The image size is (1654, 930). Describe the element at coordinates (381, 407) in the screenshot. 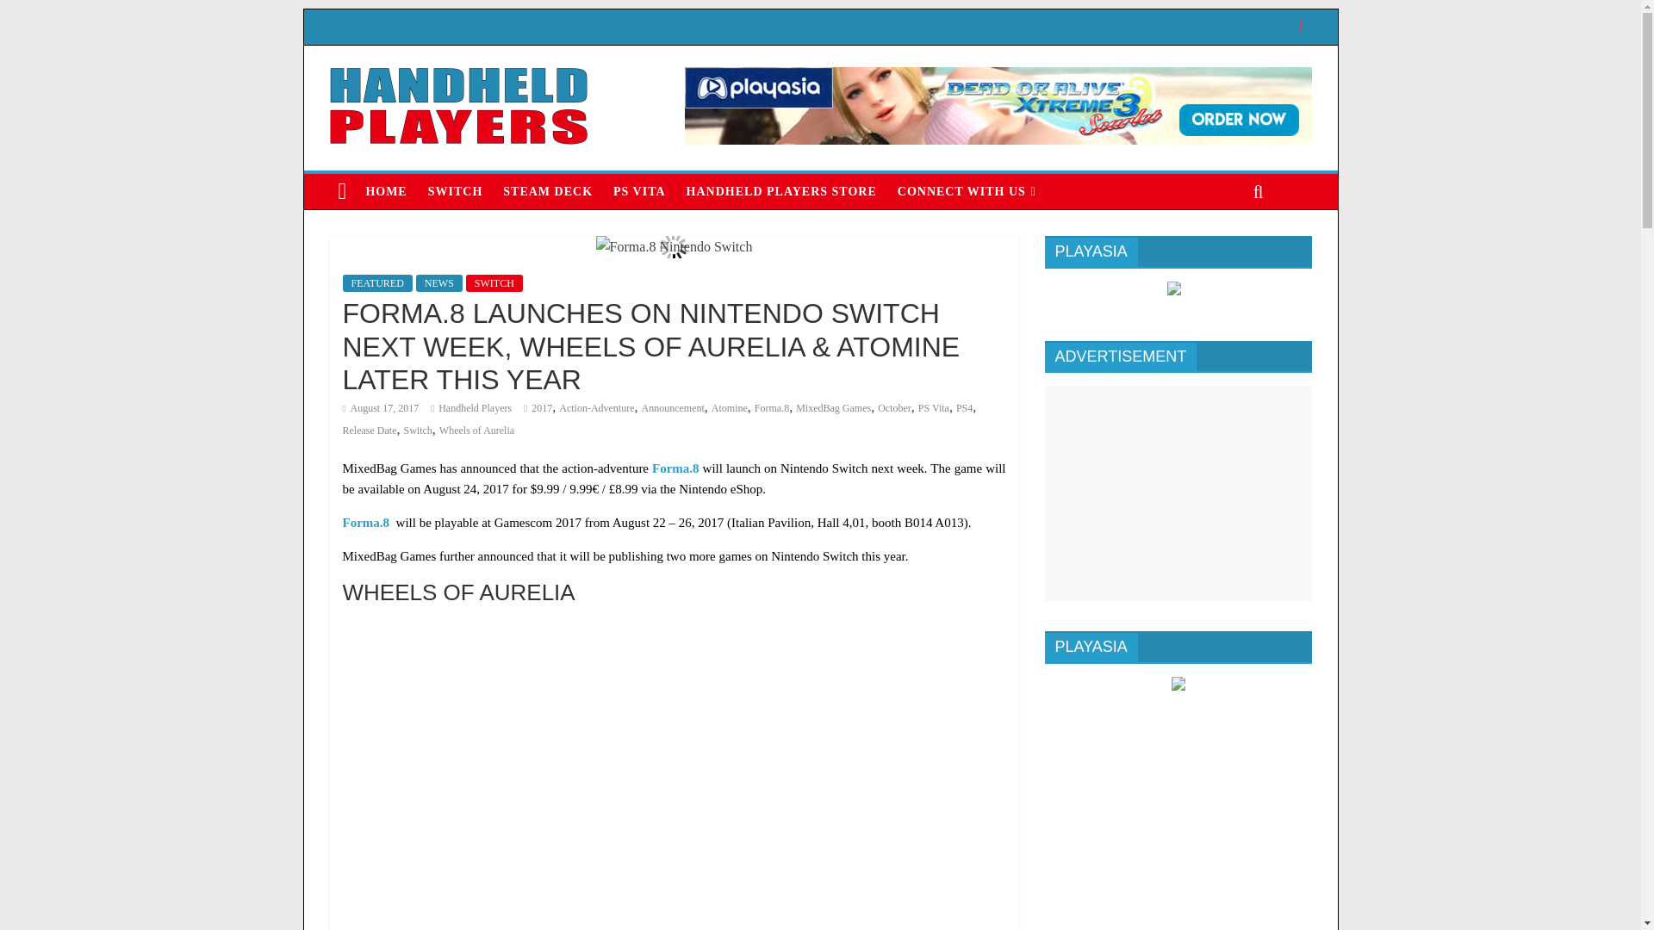

I see `August 17, 2017` at that location.